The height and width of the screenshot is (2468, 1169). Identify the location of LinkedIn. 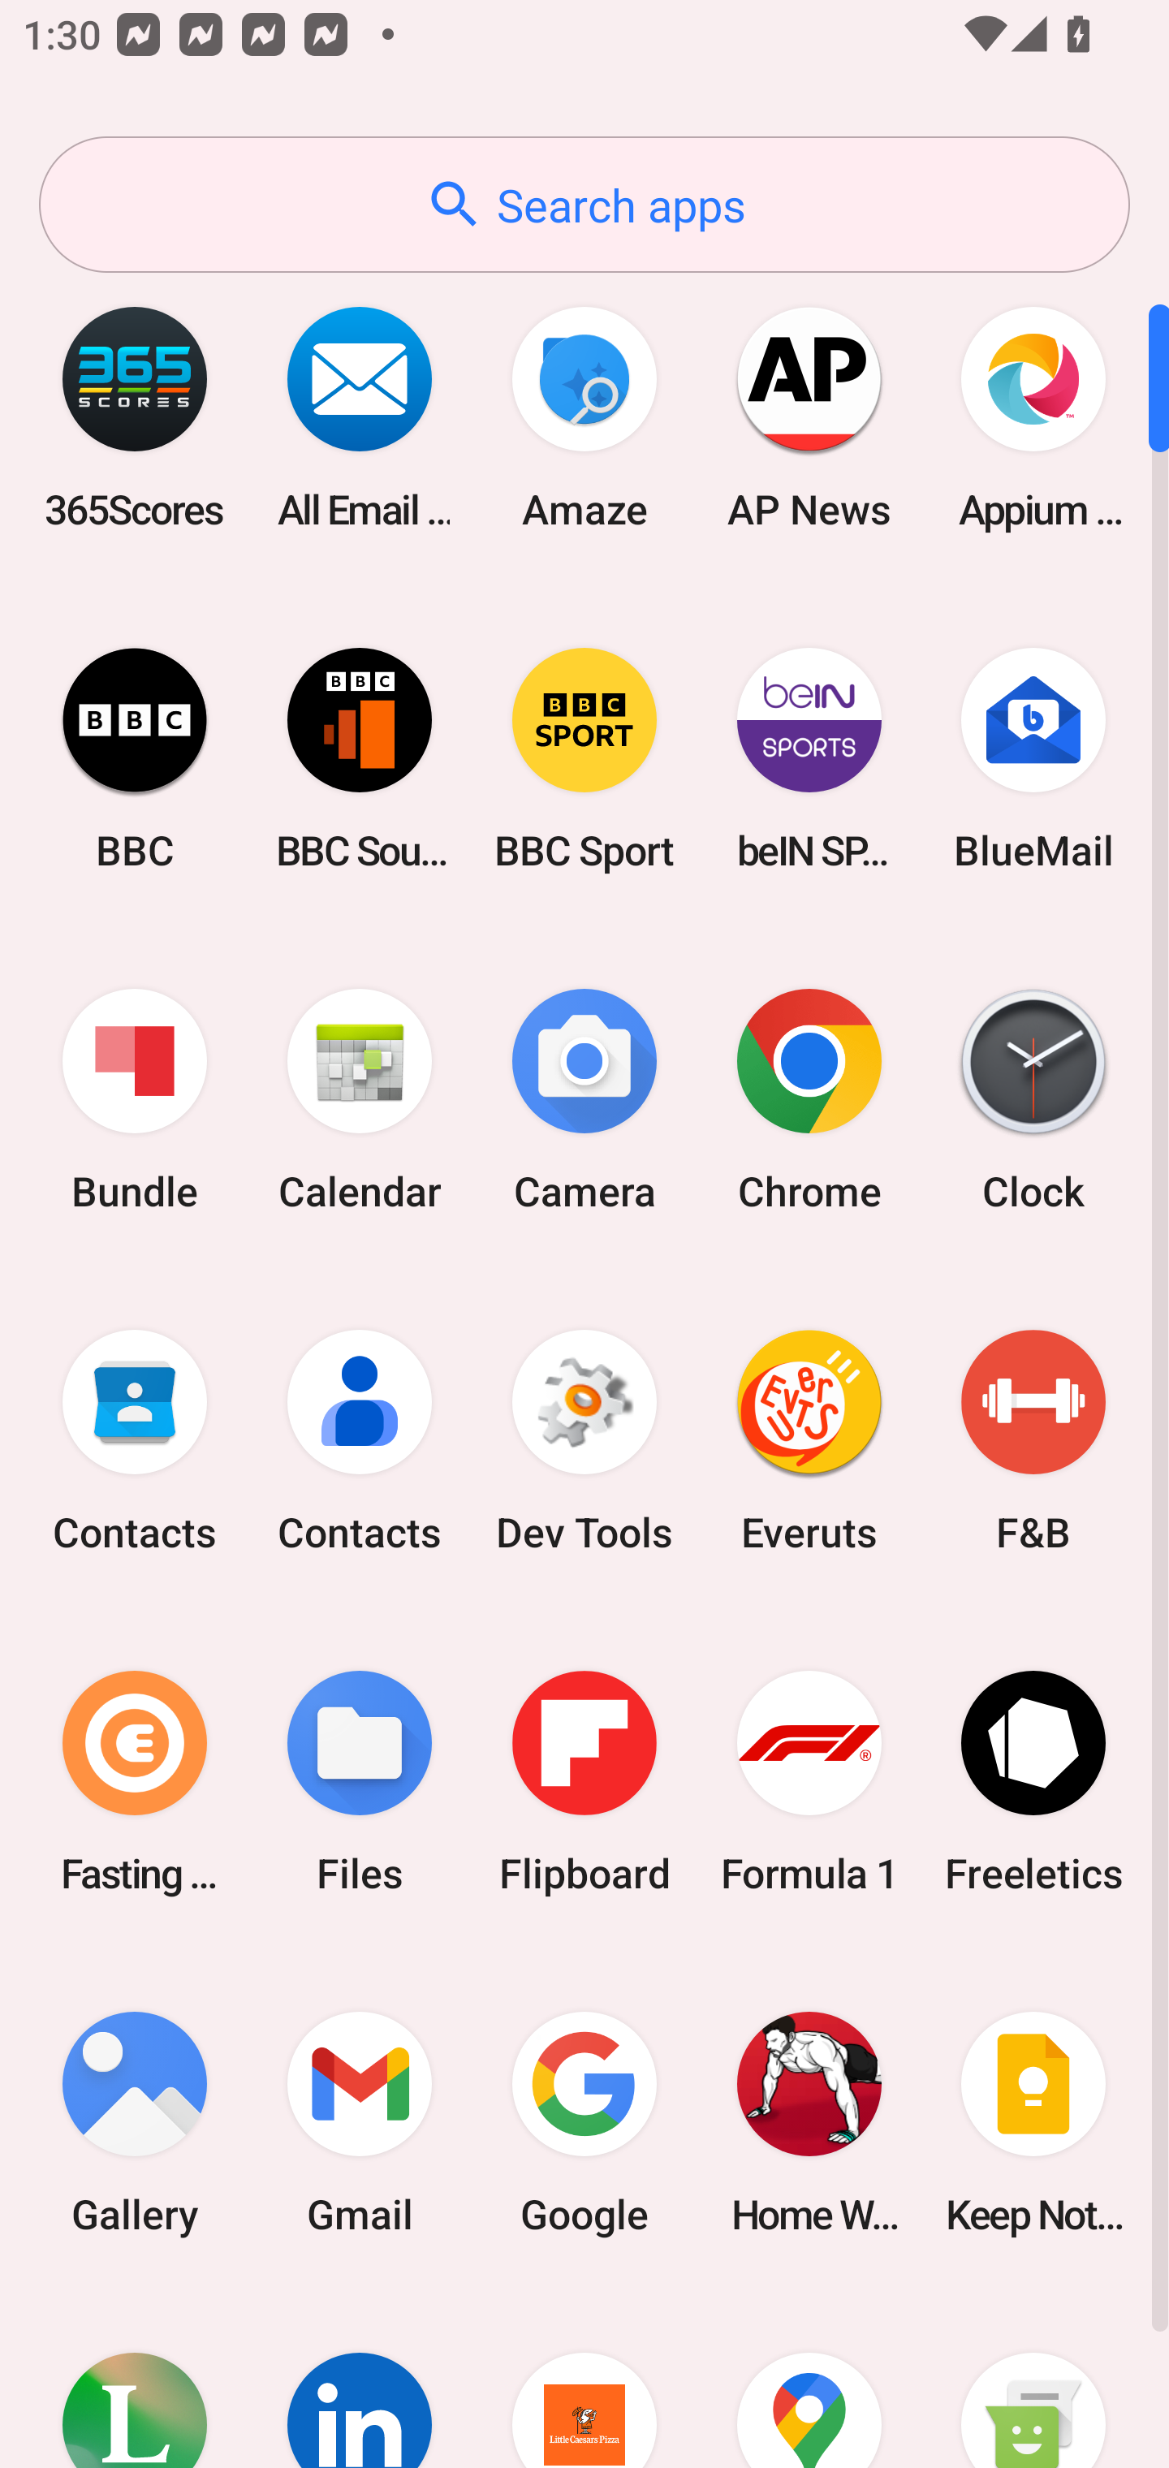
(360, 2380).